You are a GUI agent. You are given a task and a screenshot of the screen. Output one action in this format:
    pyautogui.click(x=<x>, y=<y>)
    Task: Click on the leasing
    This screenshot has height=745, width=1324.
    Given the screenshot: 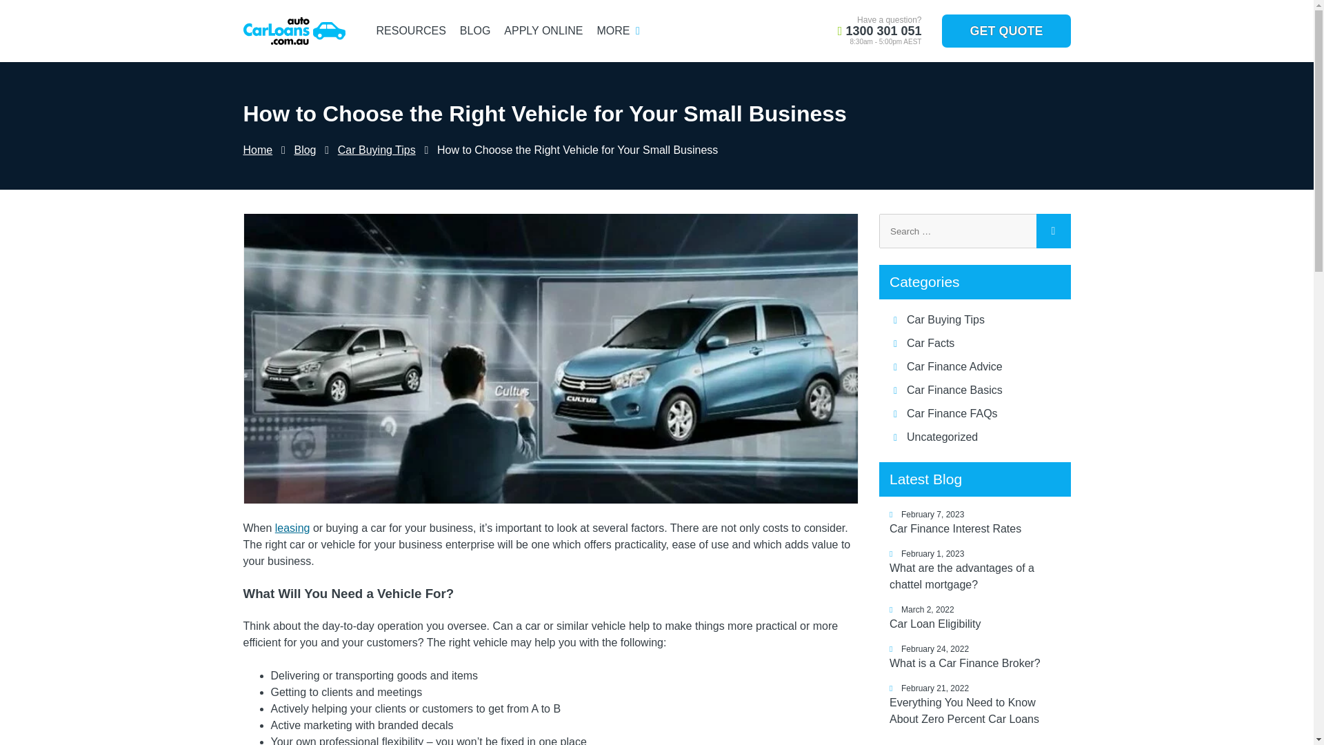 What is the action you would take?
    pyautogui.click(x=292, y=528)
    